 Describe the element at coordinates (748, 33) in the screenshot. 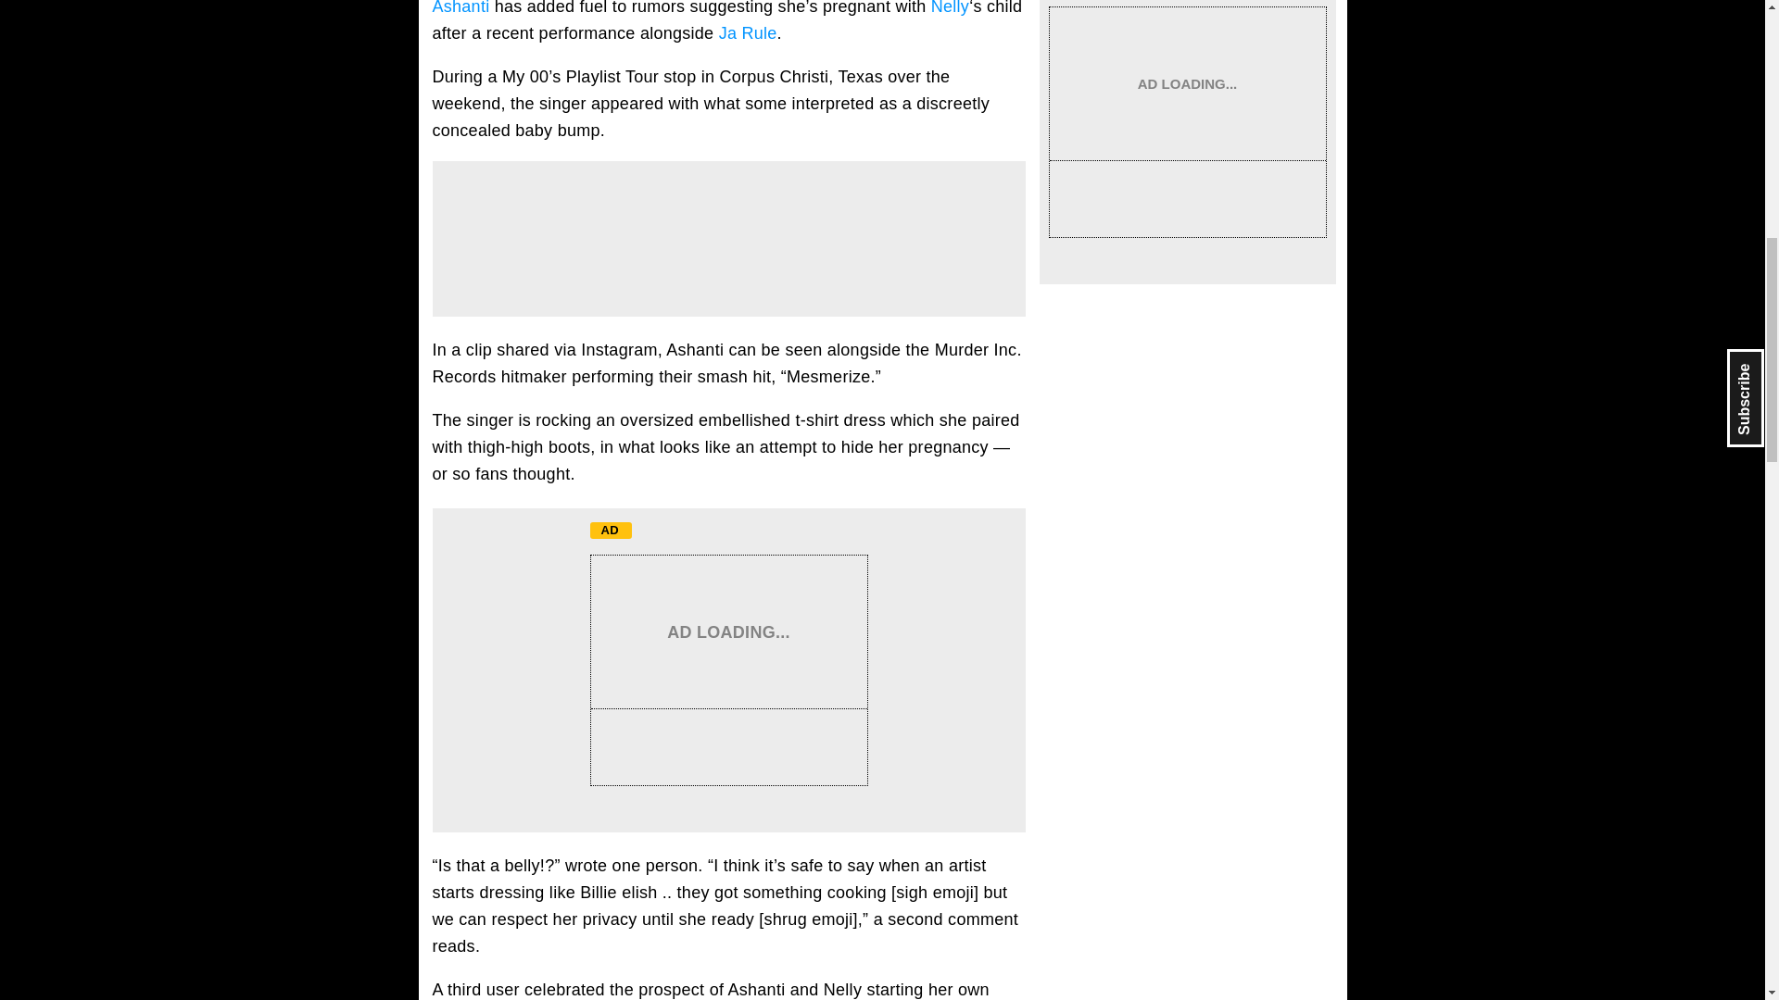

I see `Ja Rule` at that location.